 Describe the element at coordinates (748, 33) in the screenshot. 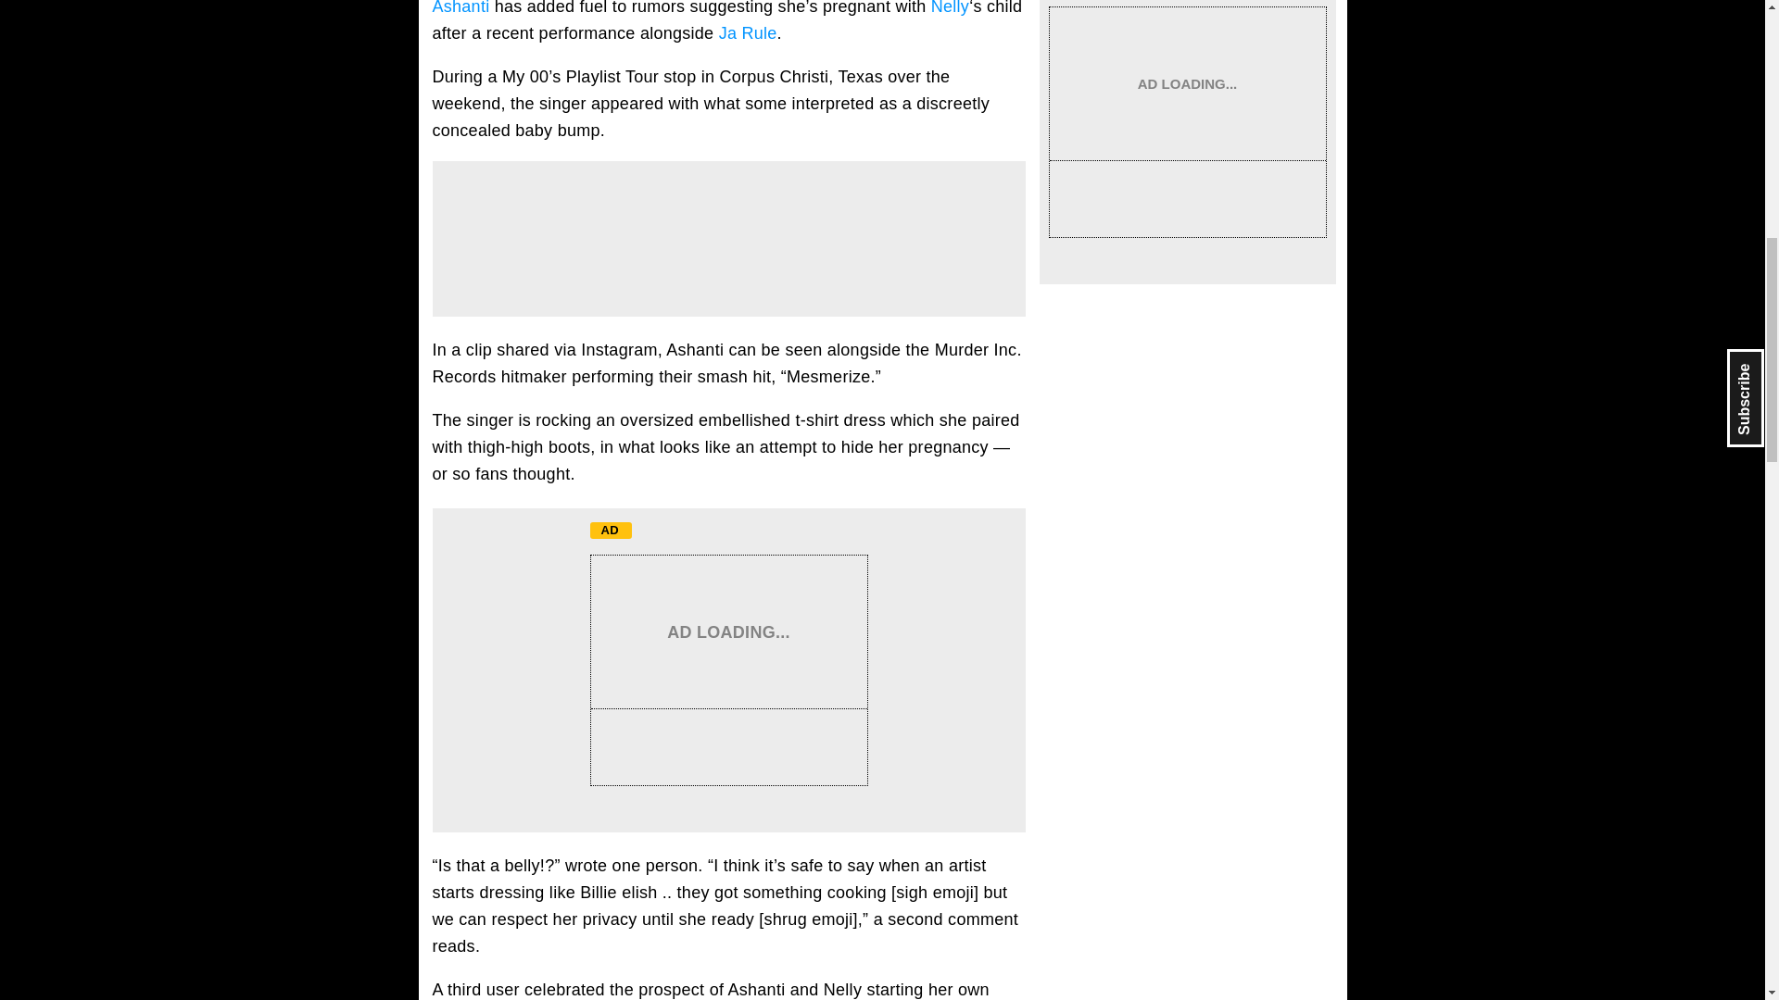

I see `Ja Rule` at that location.